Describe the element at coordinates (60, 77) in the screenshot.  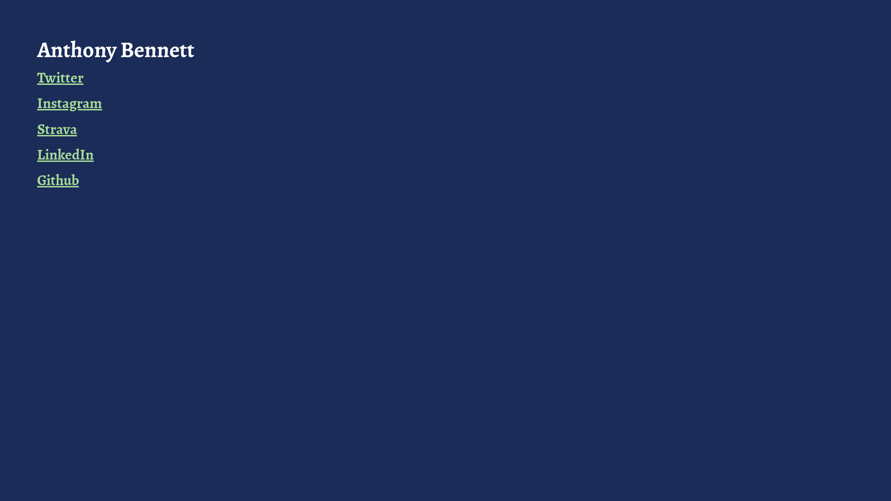
I see `Twitter` at that location.